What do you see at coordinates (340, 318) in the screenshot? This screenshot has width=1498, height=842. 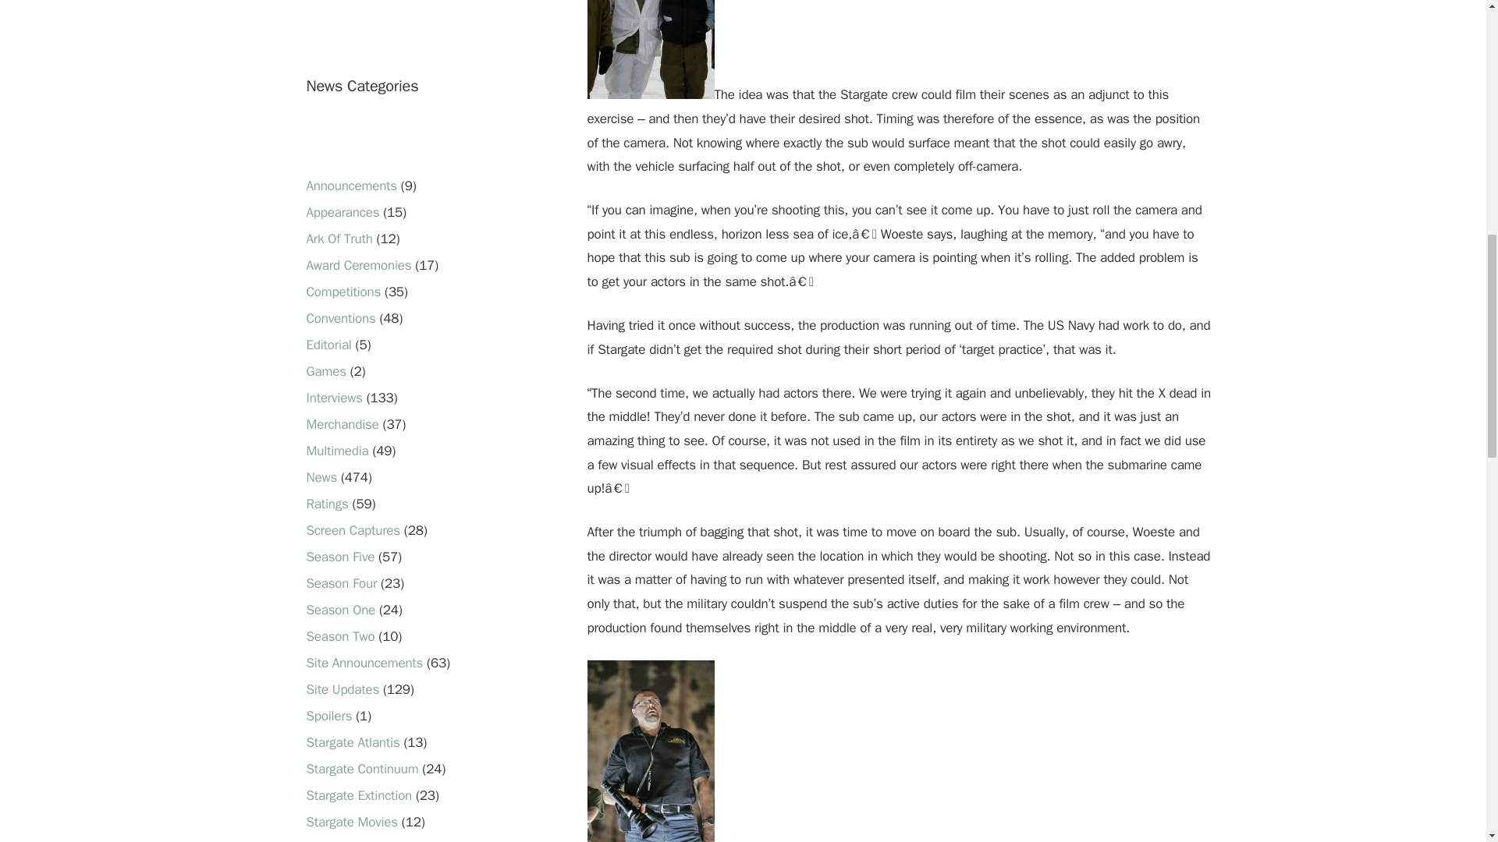 I see `Conventions` at bounding box center [340, 318].